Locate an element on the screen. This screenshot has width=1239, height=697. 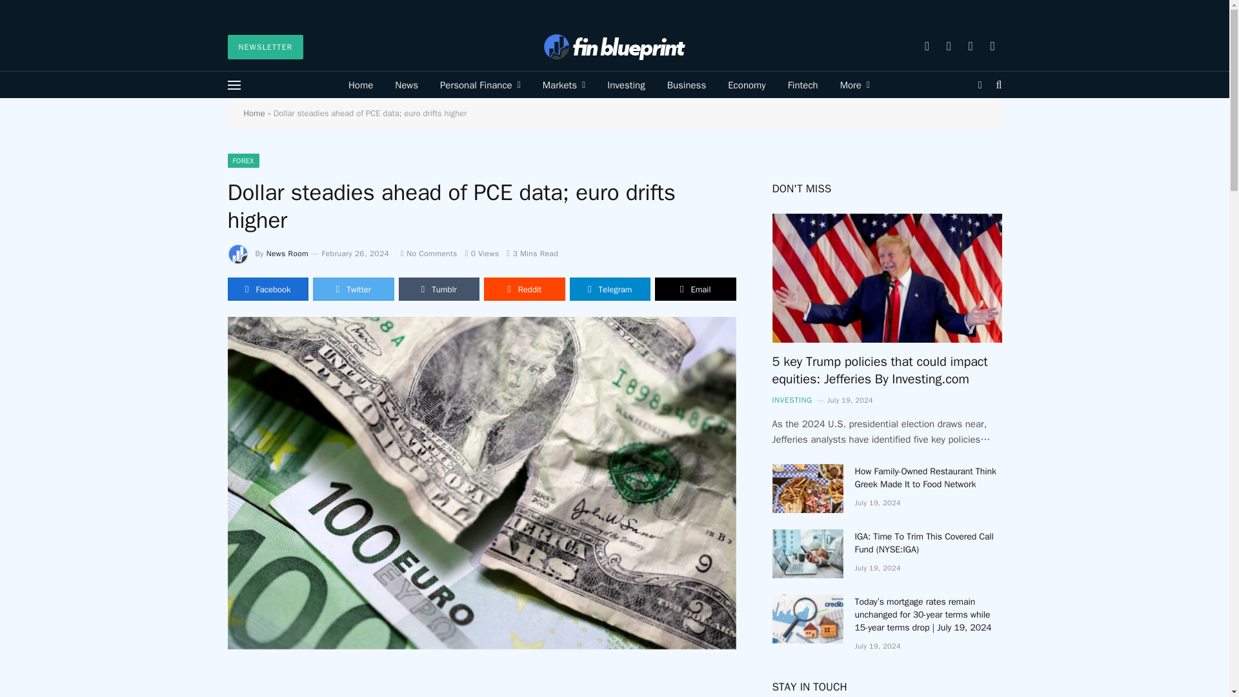
Switch to Dark Design - easier on eyes. is located at coordinates (980, 85).